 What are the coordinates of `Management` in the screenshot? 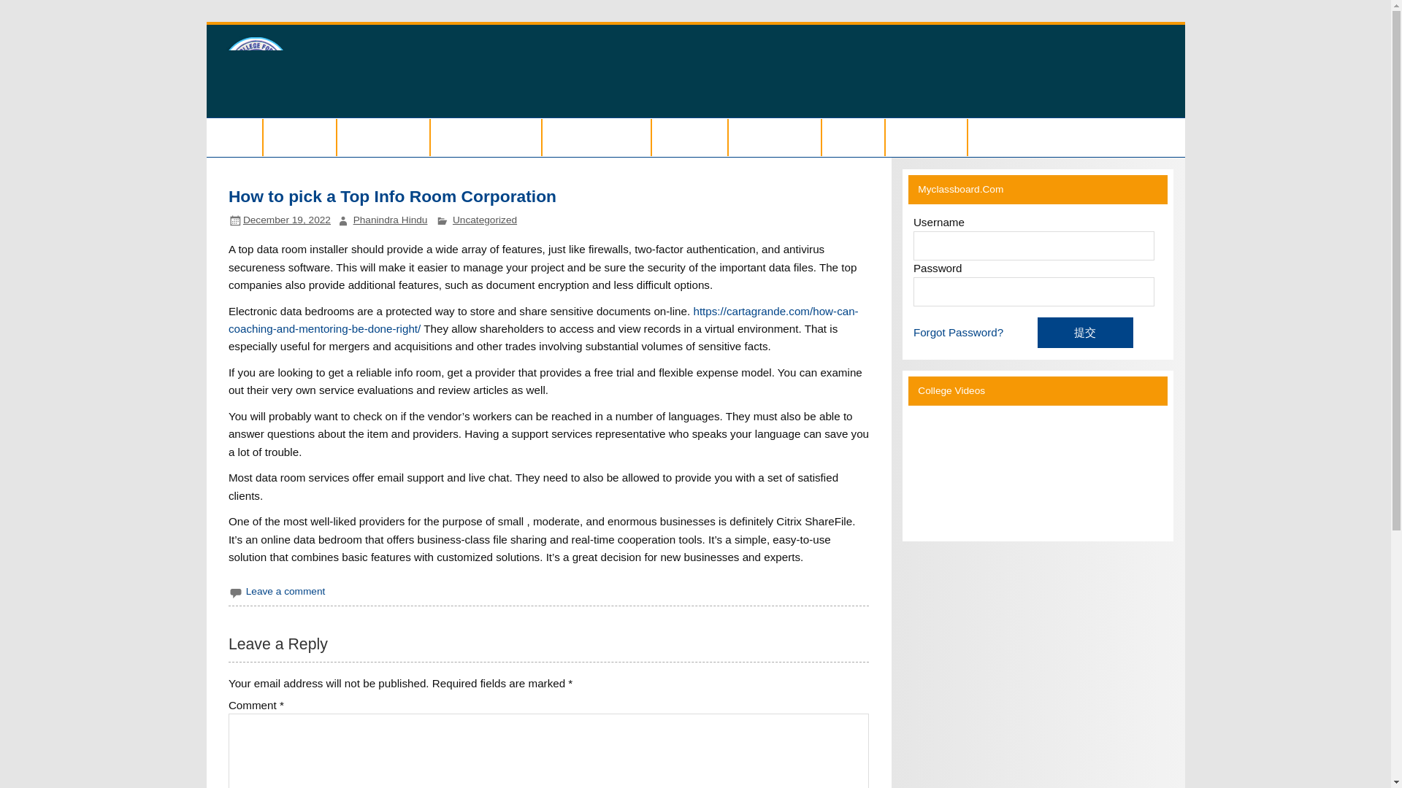 It's located at (383, 137).